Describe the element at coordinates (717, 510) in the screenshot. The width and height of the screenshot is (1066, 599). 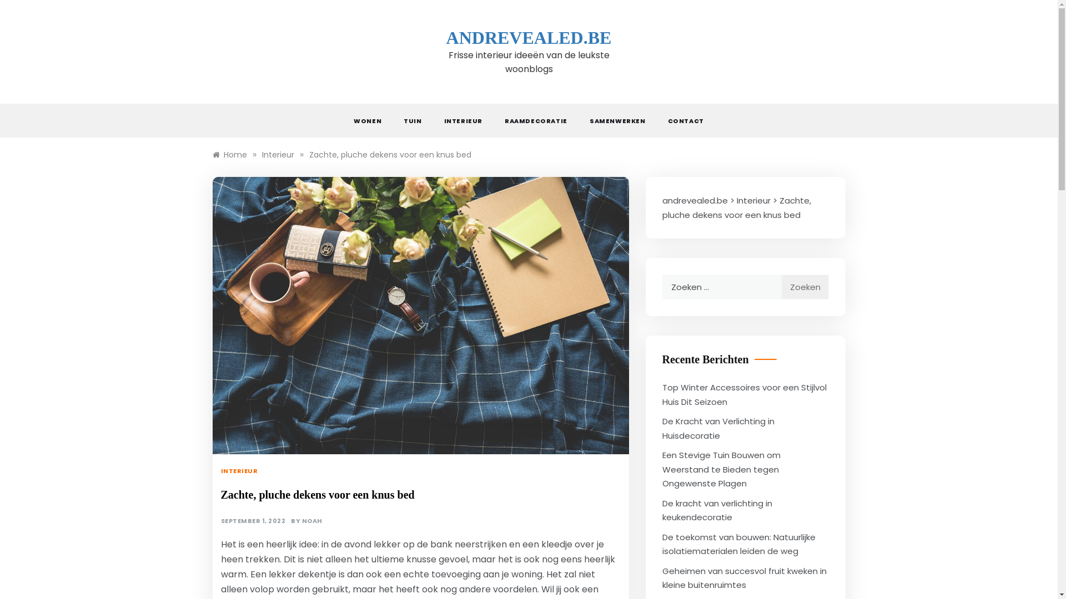
I see `De kracht van verlichting in keukendecoratie` at that location.